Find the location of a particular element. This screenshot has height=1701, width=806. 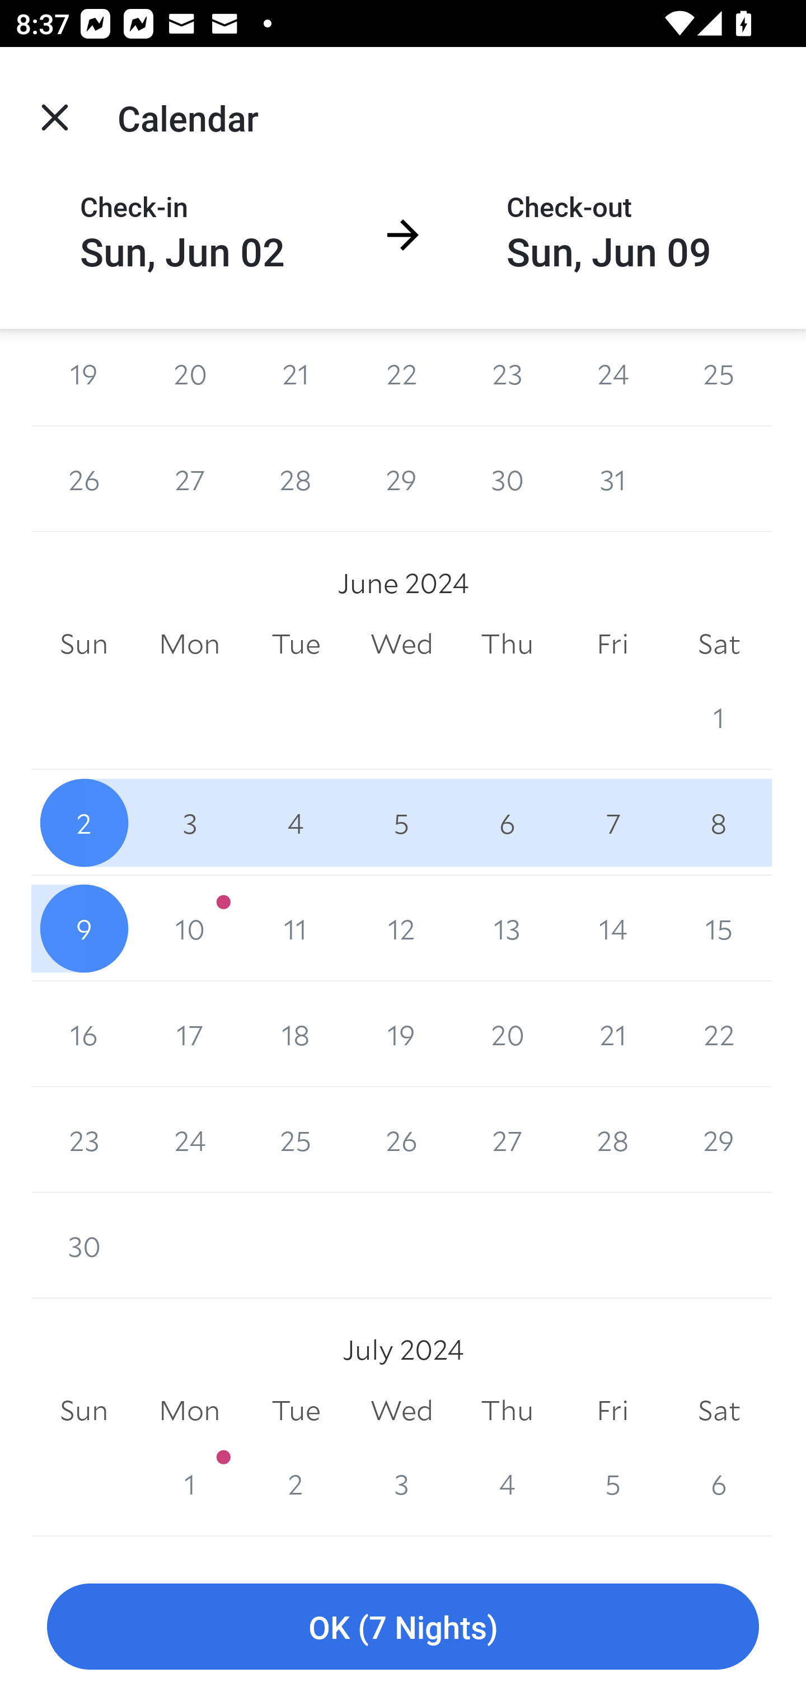

11 11 June 2024 is located at coordinates (296, 929).